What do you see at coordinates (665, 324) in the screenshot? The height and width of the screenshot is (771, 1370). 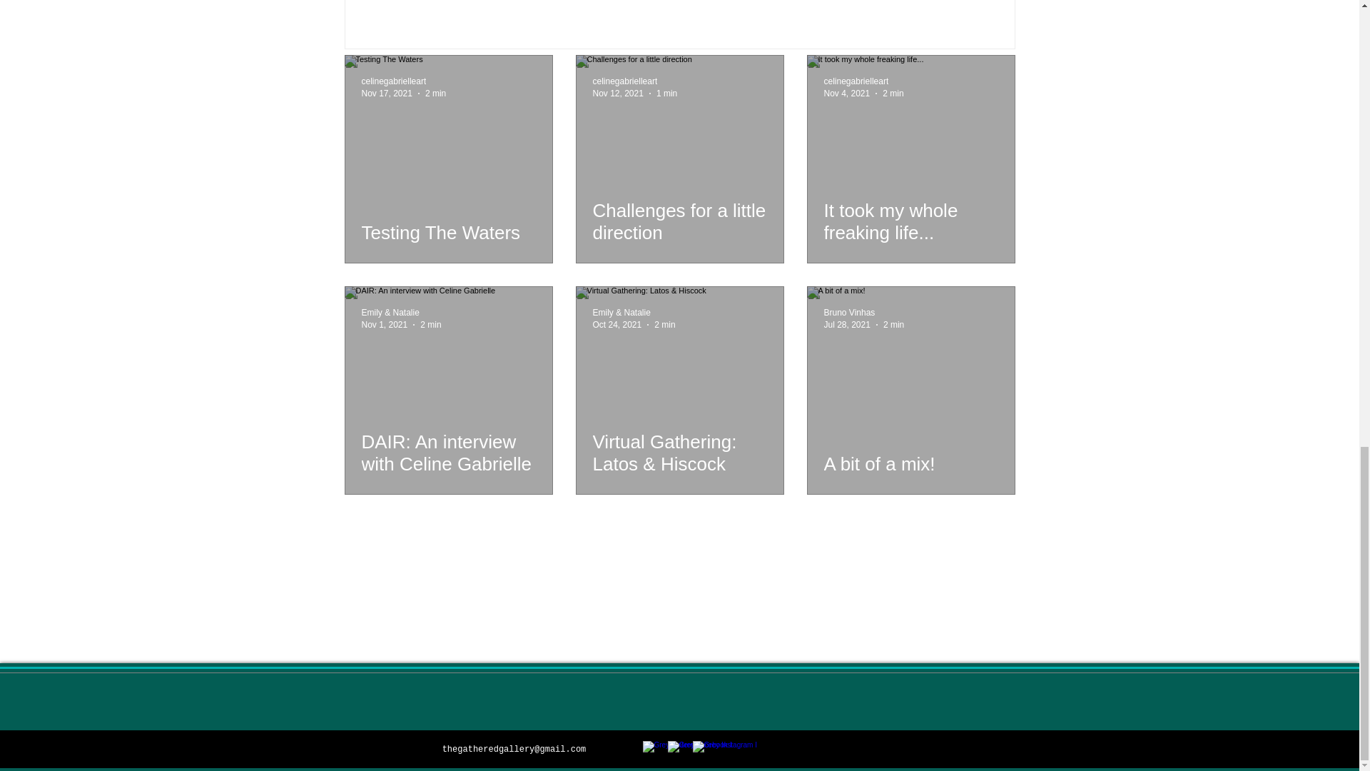 I see `2 min` at bounding box center [665, 324].